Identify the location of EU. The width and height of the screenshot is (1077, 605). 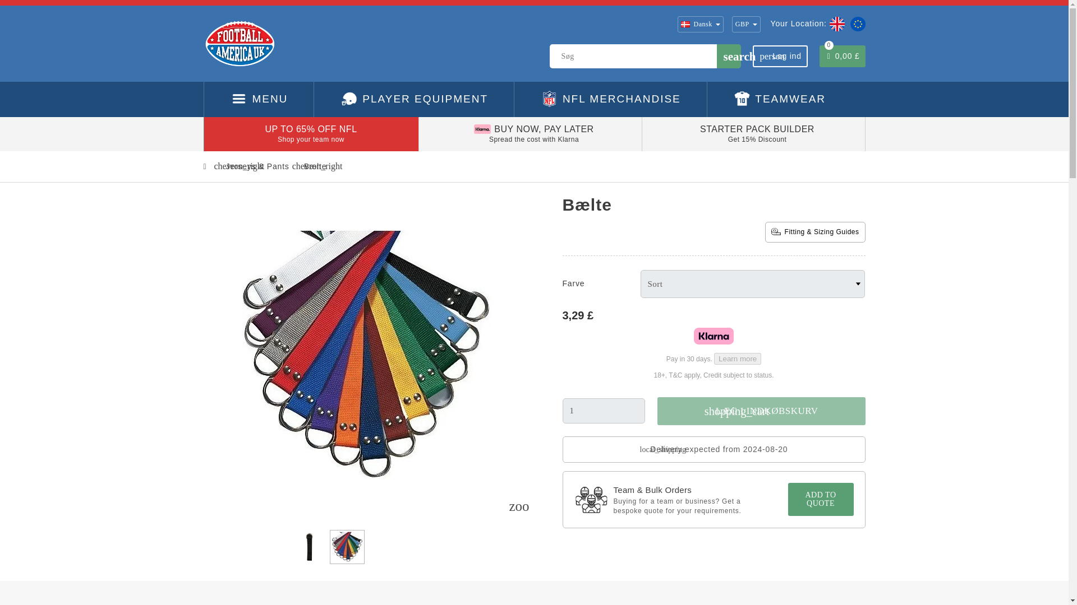
(855, 24).